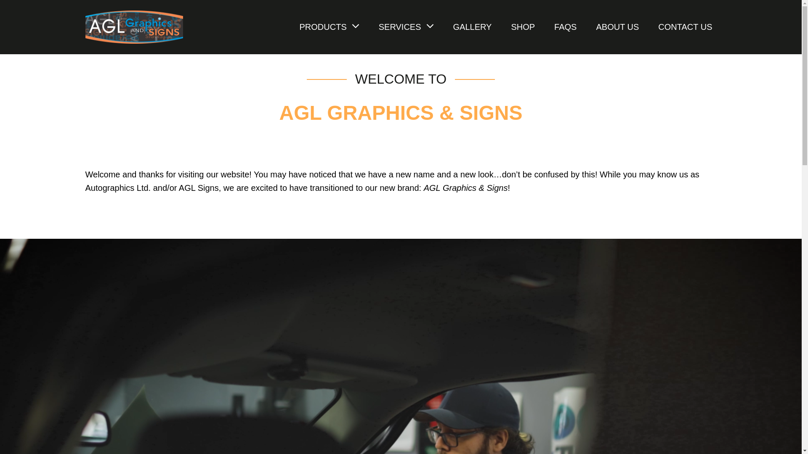  Describe the element at coordinates (566, 27) in the screenshot. I see `FAQS` at that location.